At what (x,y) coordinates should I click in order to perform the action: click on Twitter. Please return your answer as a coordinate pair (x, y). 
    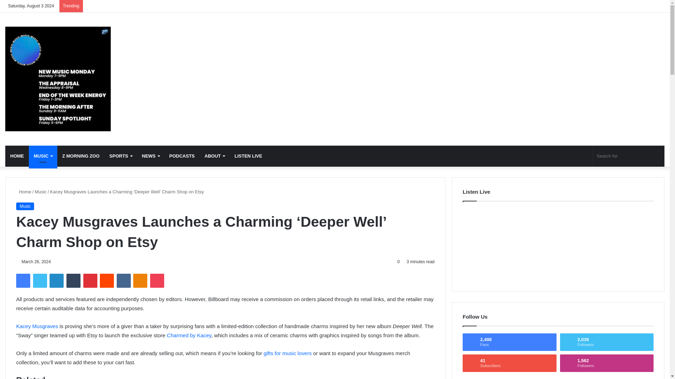
    Looking at the image, I should click on (628, 6).